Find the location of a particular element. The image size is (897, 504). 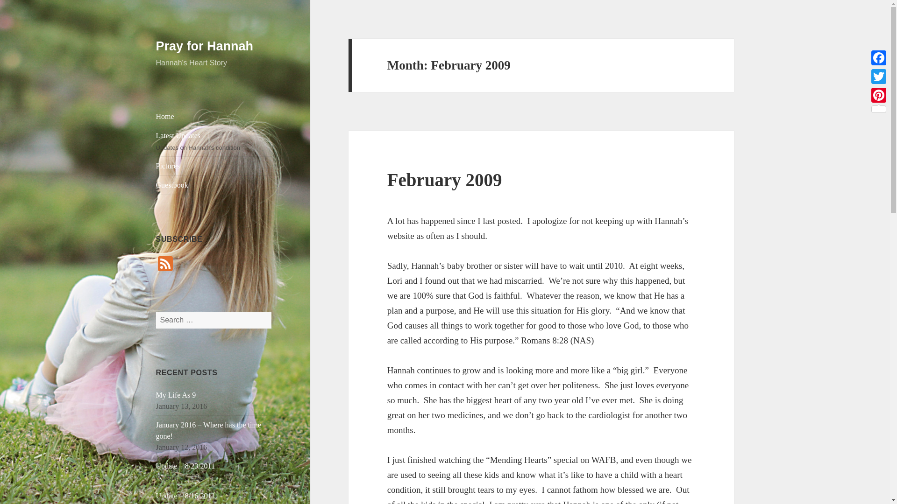

Pictures is located at coordinates (214, 166).